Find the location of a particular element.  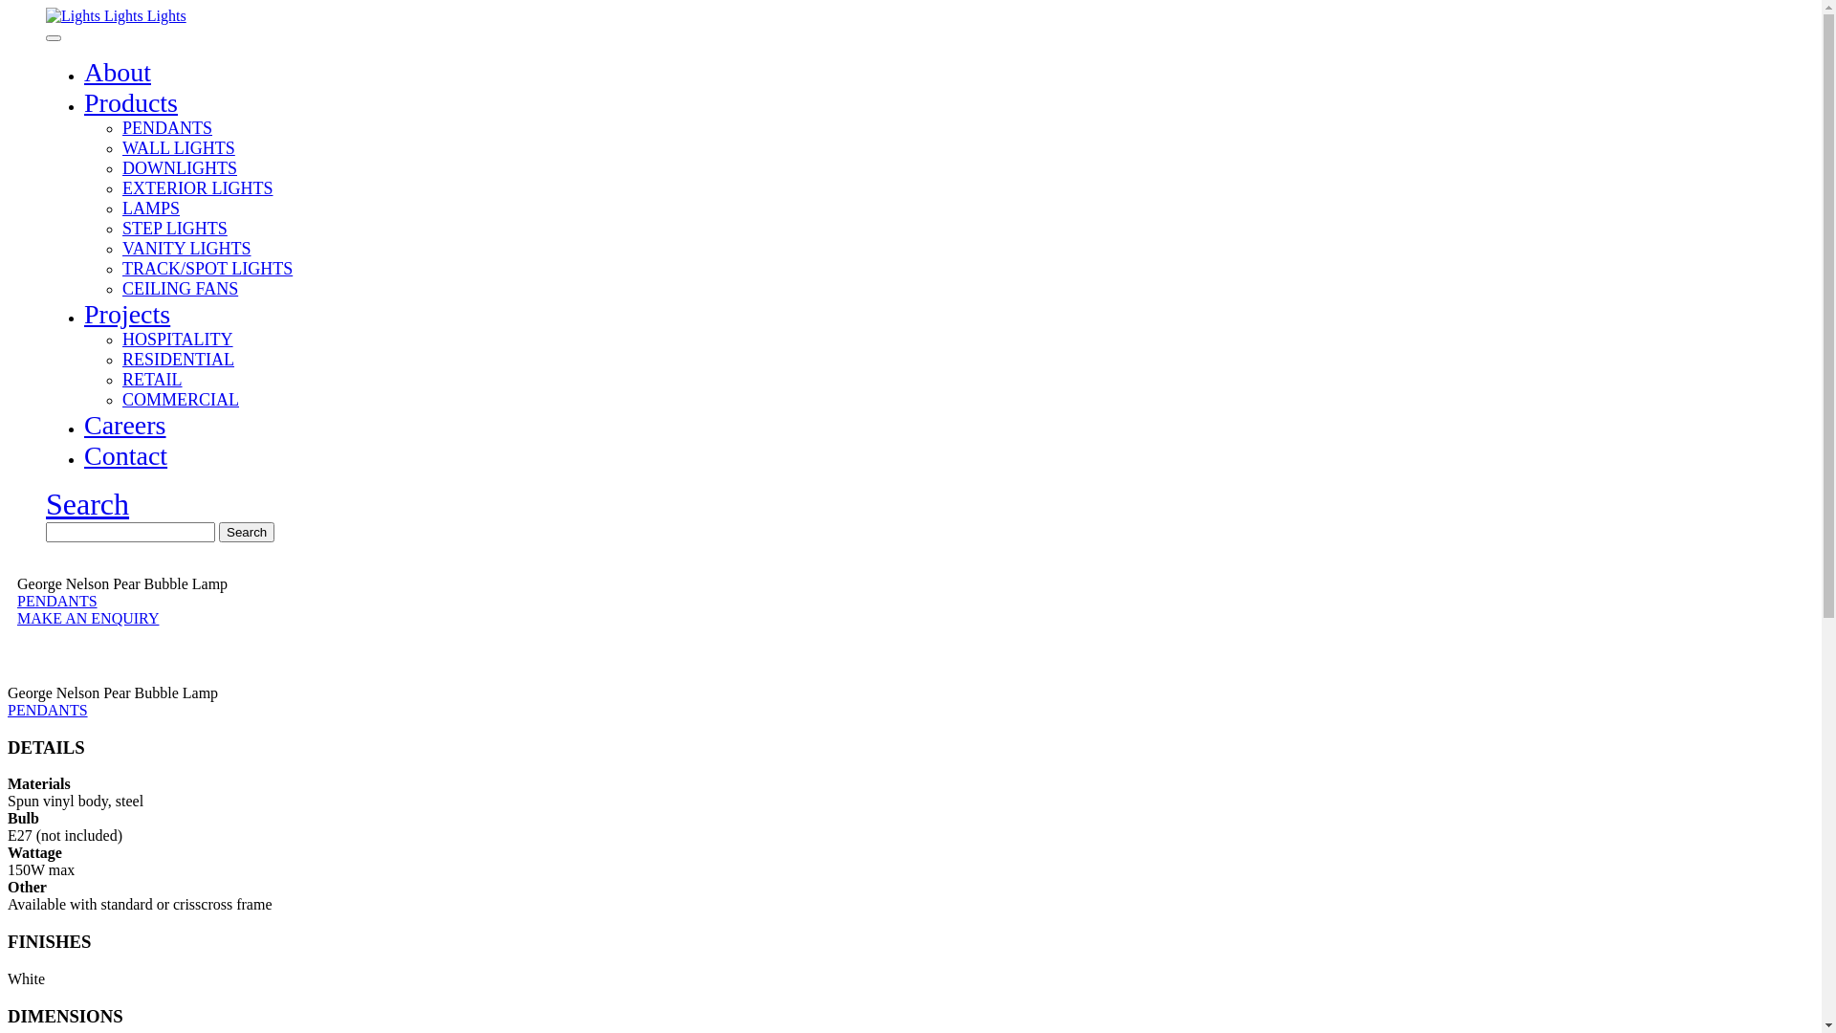

COMMERCIAL is located at coordinates (181, 400).